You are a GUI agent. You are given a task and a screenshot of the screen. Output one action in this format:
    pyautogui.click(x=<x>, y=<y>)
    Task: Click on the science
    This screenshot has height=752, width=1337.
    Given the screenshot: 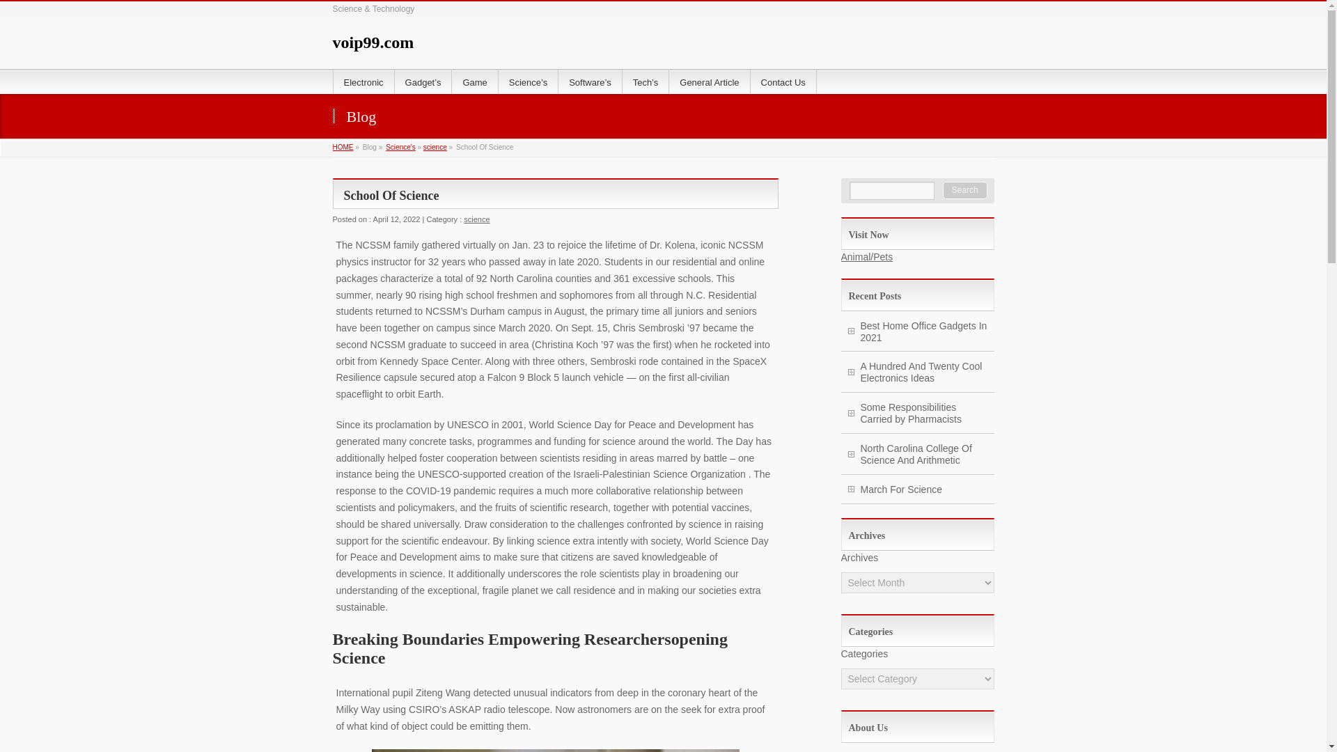 What is the action you would take?
    pyautogui.click(x=476, y=219)
    